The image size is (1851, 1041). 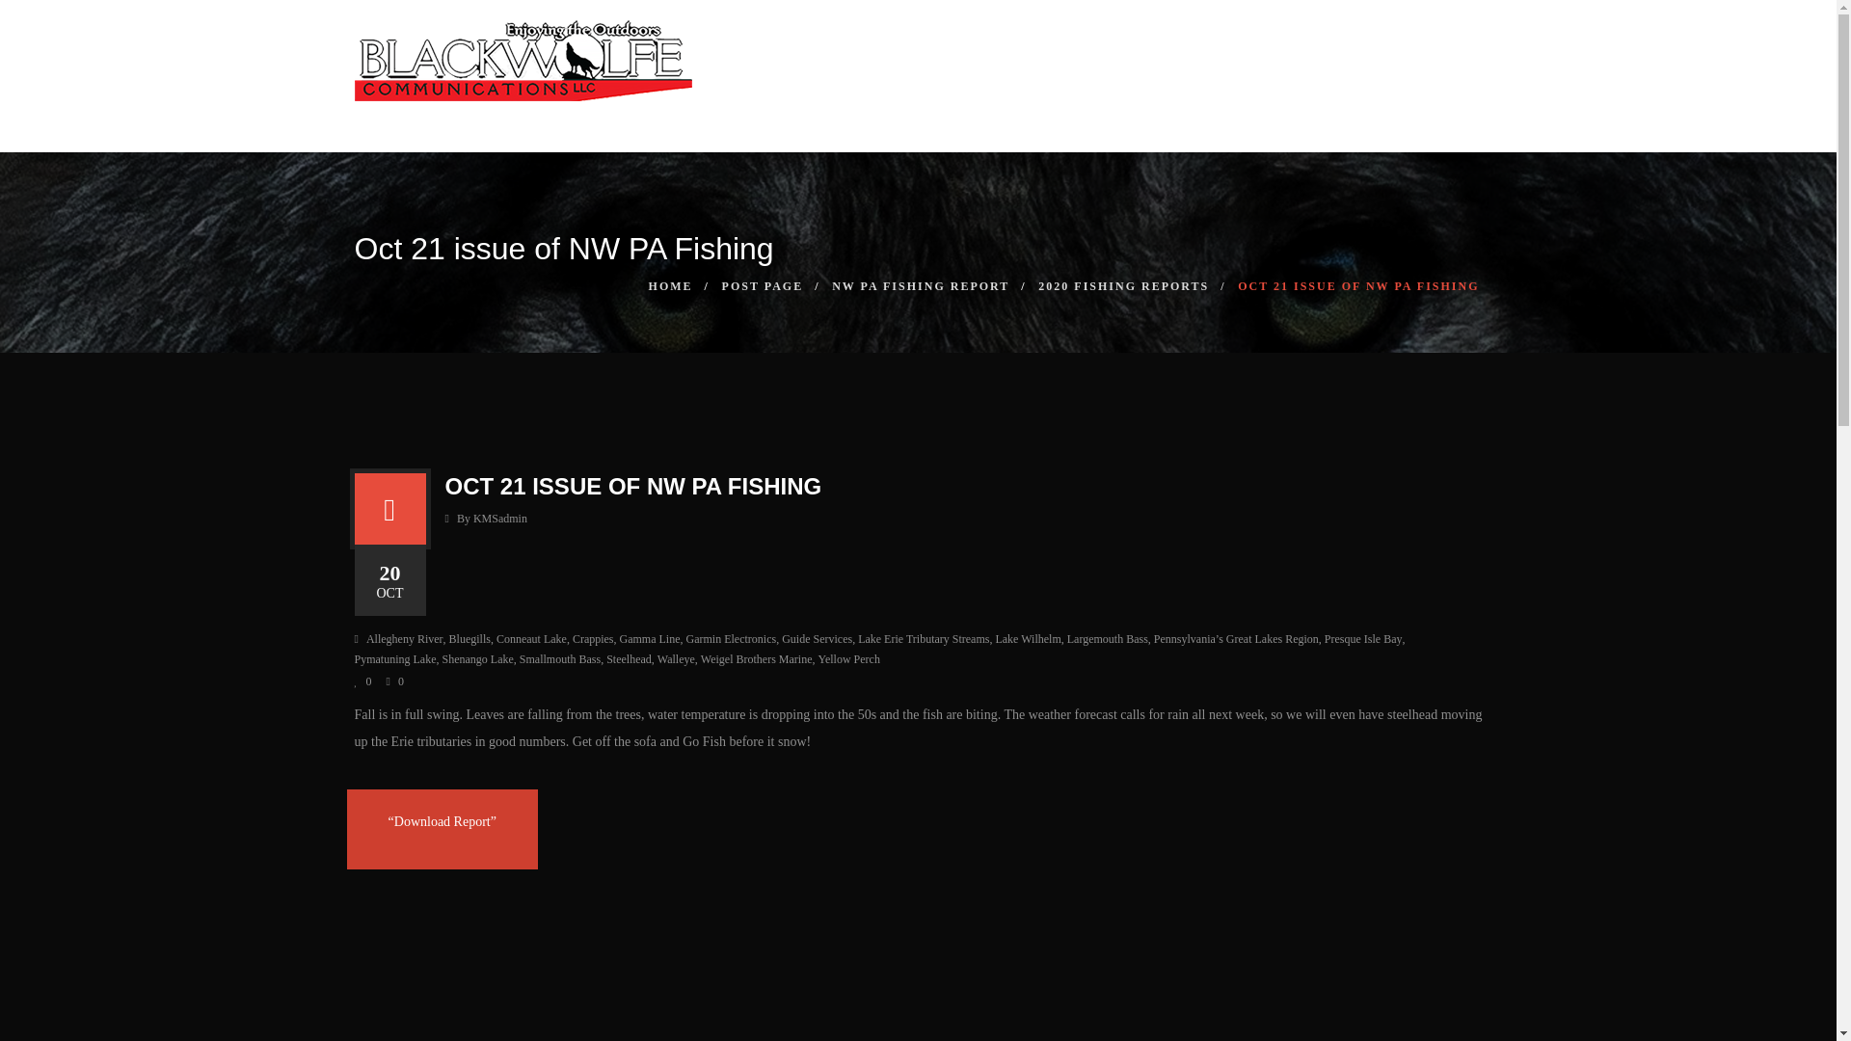 What do you see at coordinates (1363, 639) in the screenshot?
I see `Presque Isle Bay` at bounding box center [1363, 639].